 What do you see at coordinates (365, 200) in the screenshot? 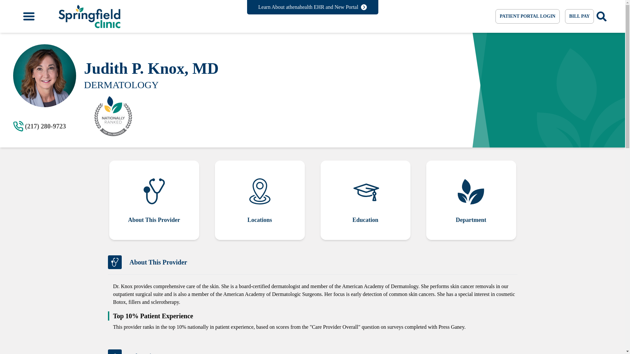
I see `Education` at bounding box center [365, 200].